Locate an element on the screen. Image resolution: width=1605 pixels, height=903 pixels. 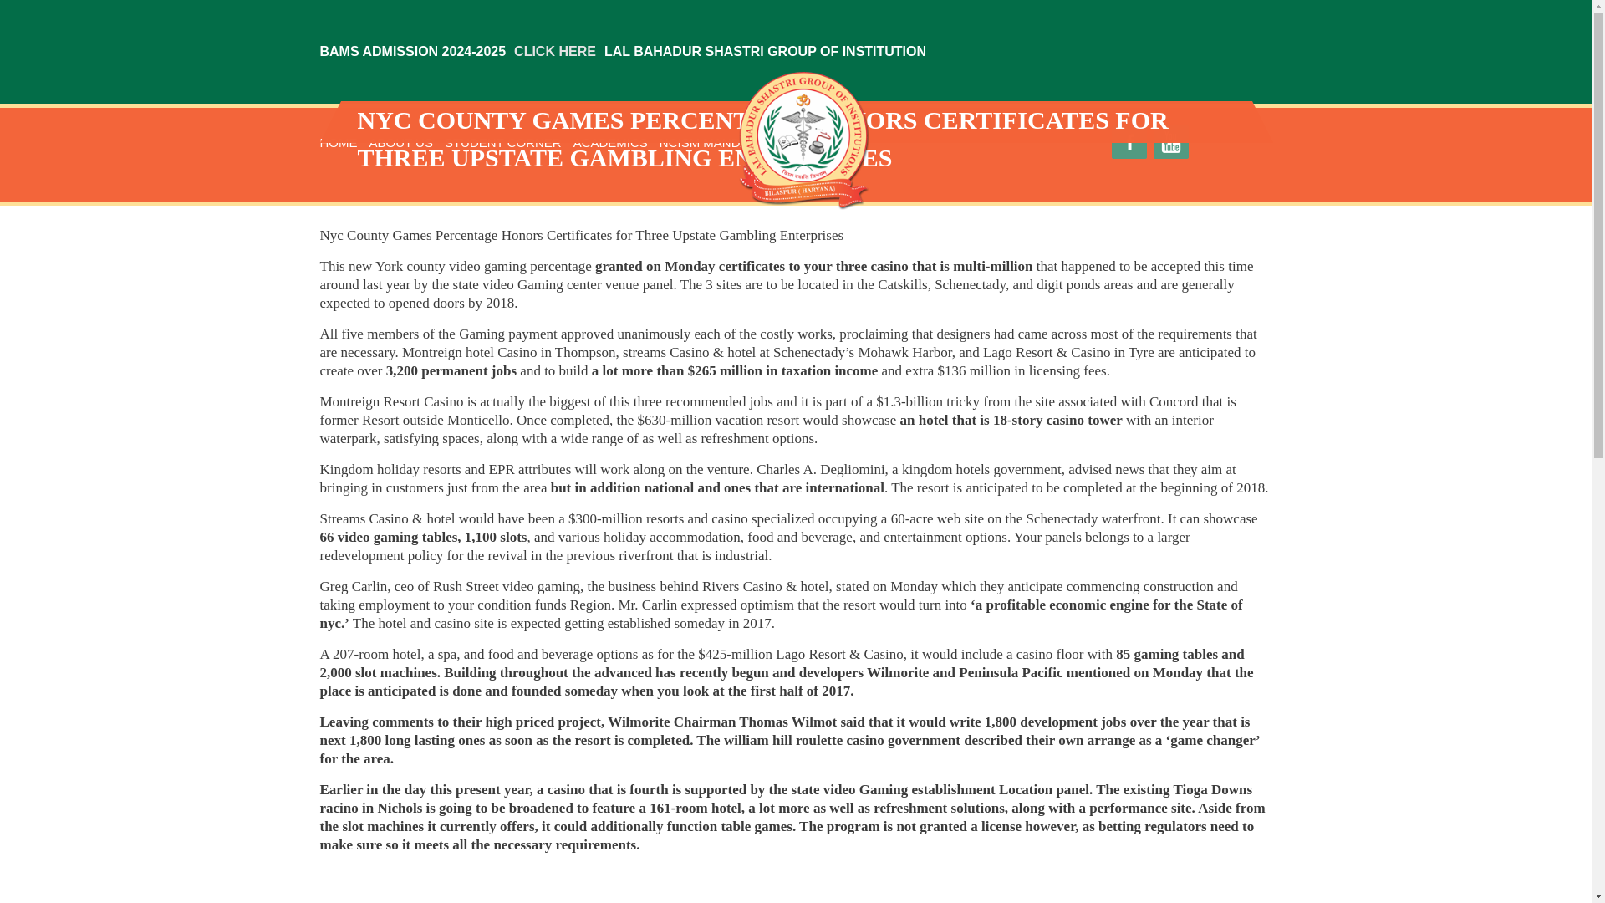
ABOUT US is located at coordinates (401, 142).